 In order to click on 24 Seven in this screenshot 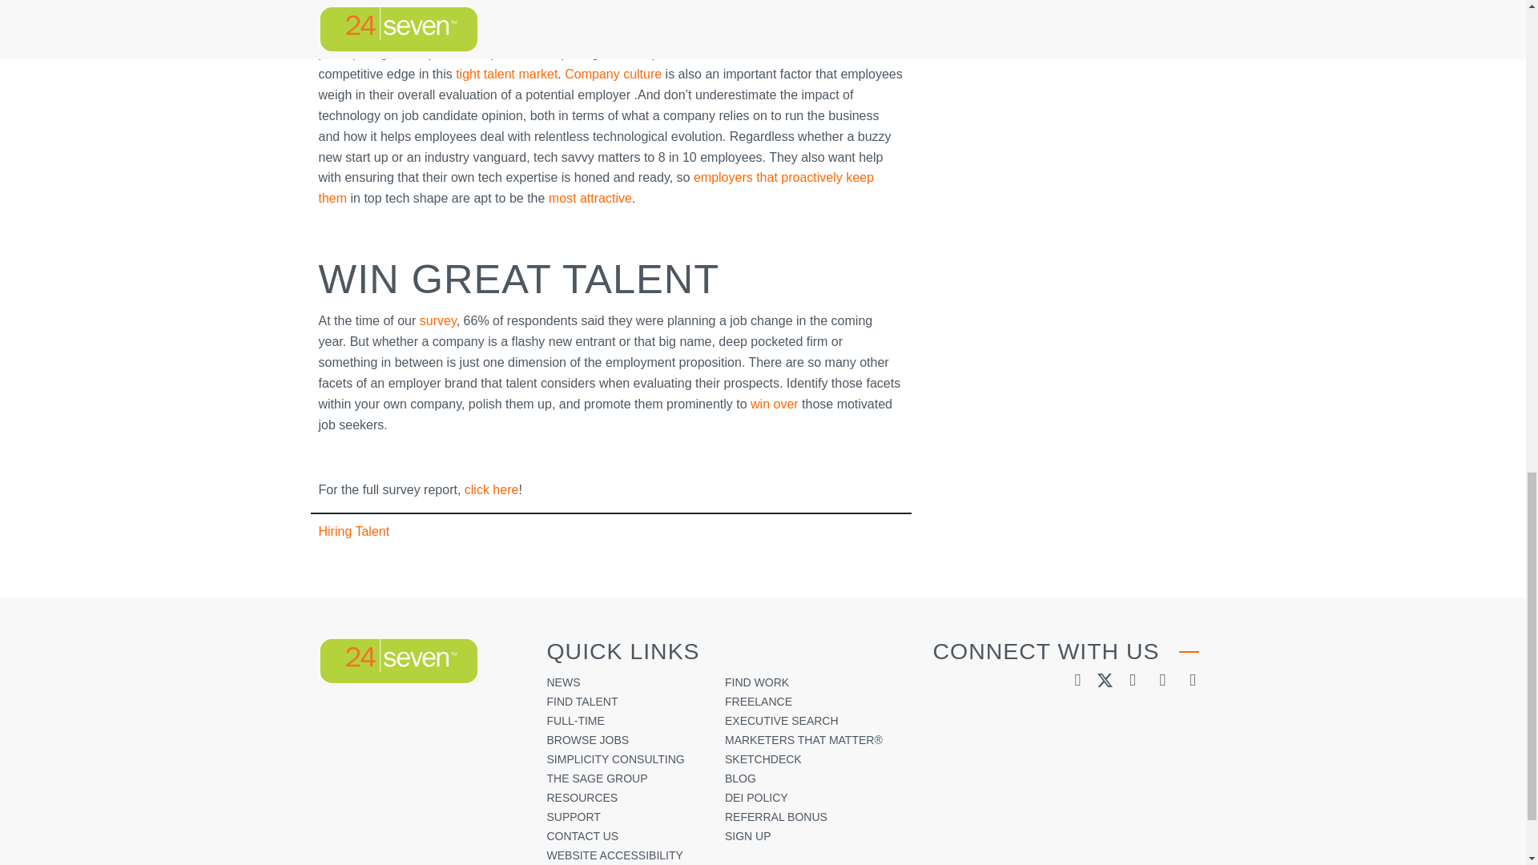, I will do `click(398, 661)`.